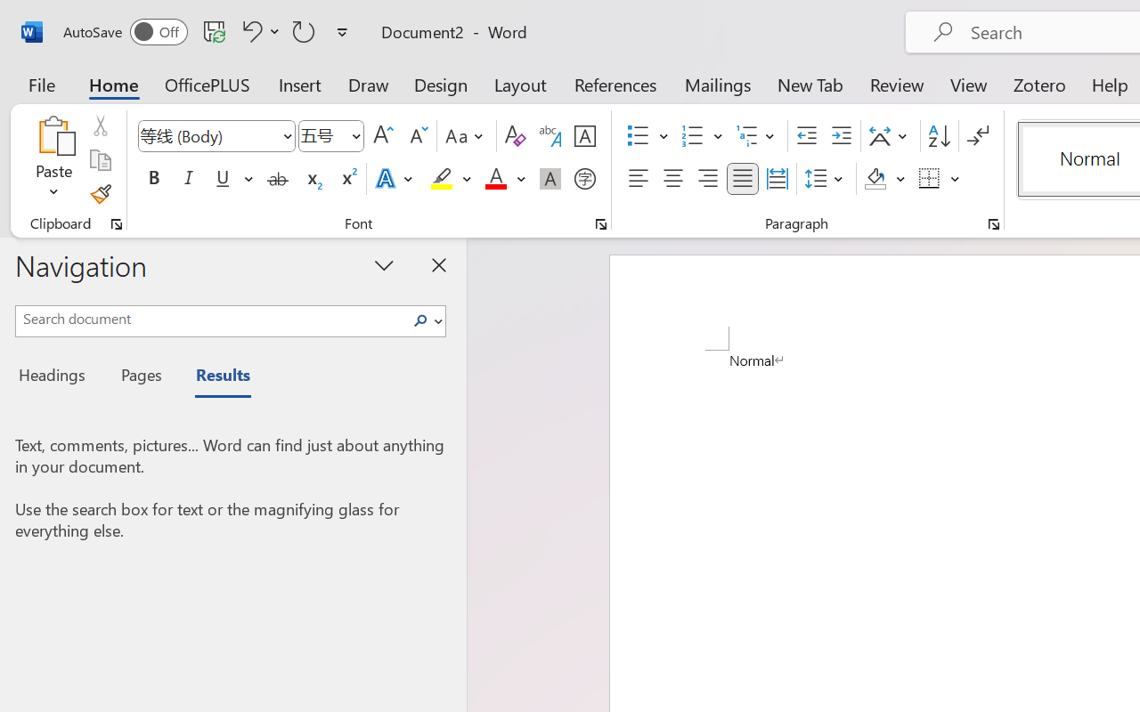 Image resolution: width=1140 pixels, height=712 pixels. Describe the element at coordinates (420, 320) in the screenshot. I see `Search` at that location.